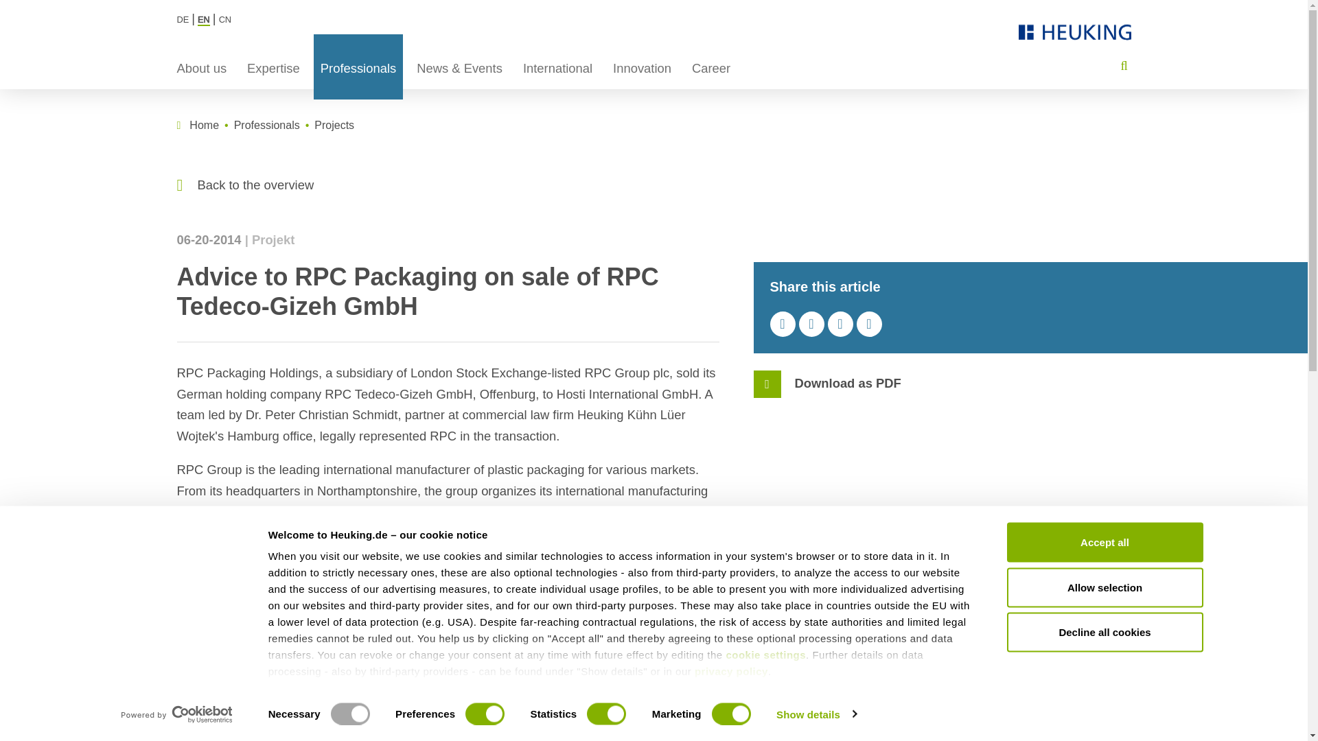  I want to click on Open the privacy policy, so click(731, 671).